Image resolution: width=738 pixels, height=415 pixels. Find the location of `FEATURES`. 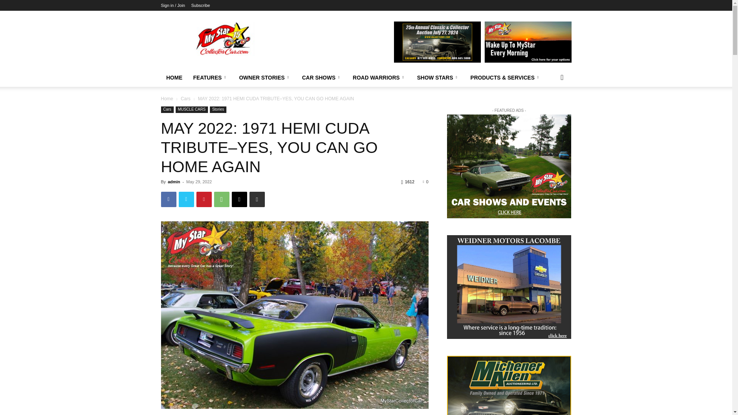

FEATURES is located at coordinates (210, 78).